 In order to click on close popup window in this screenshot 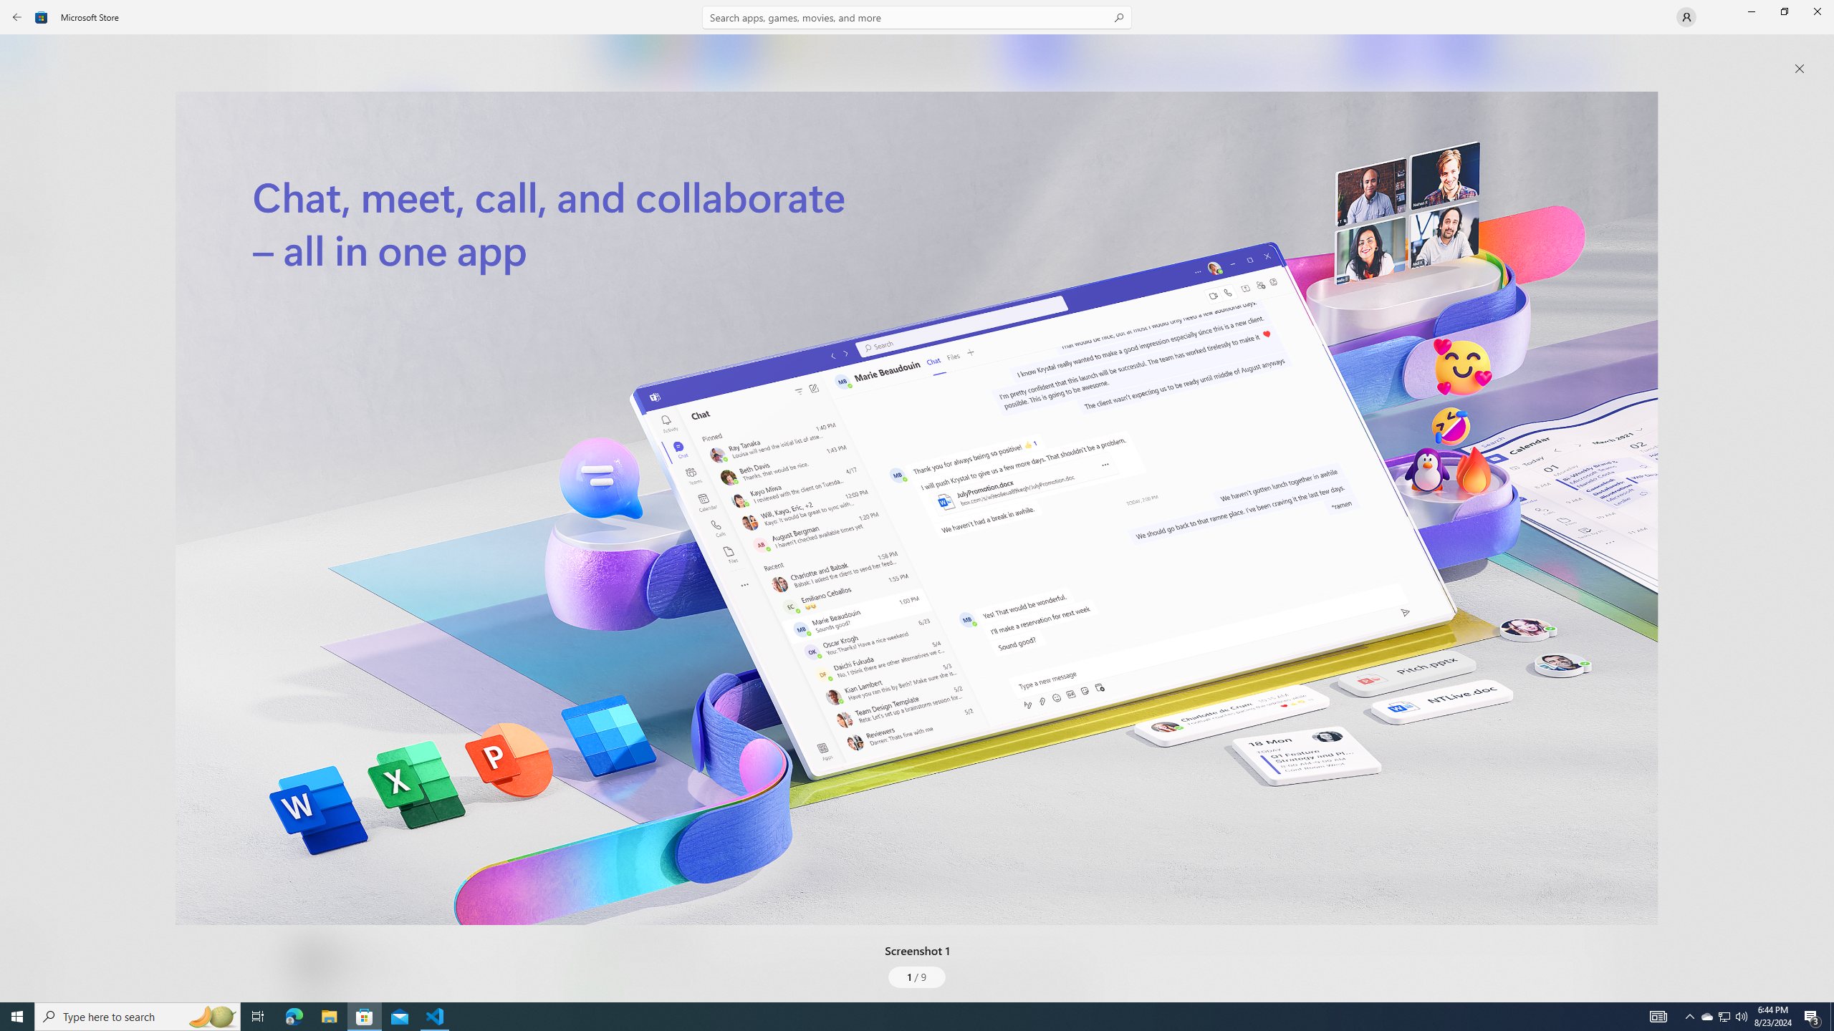, I will do `click(1800, 69)`.